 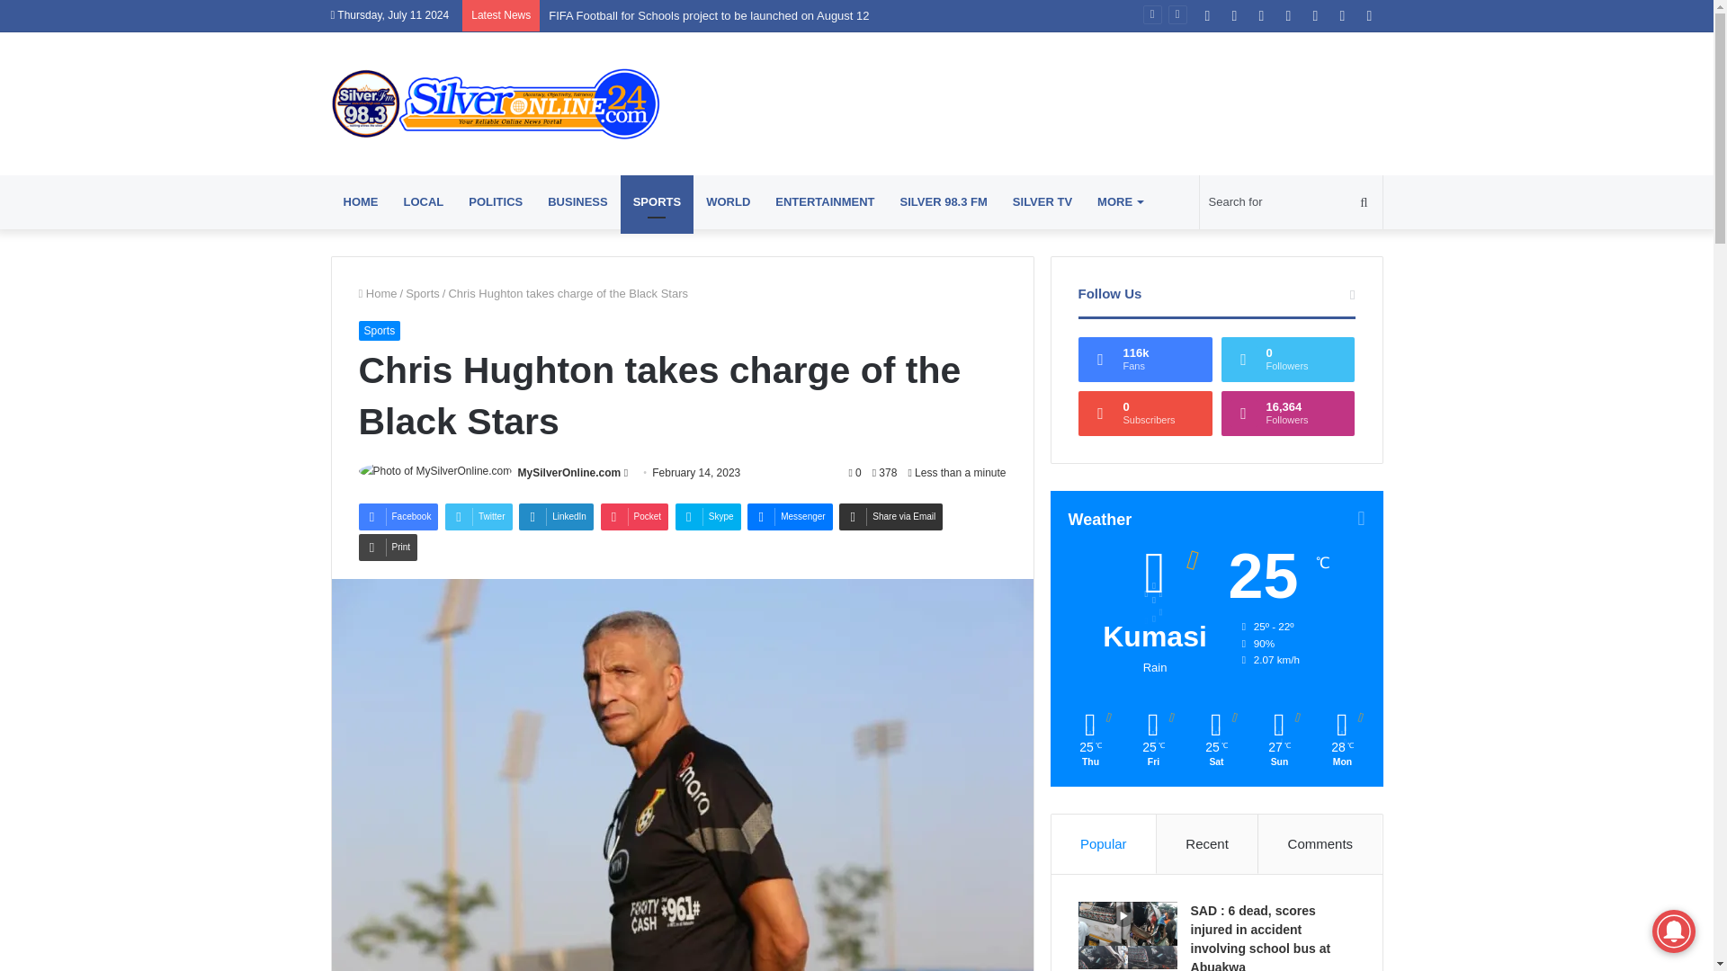 I want to click on SILVER TV, so click(x=1042, y=201).